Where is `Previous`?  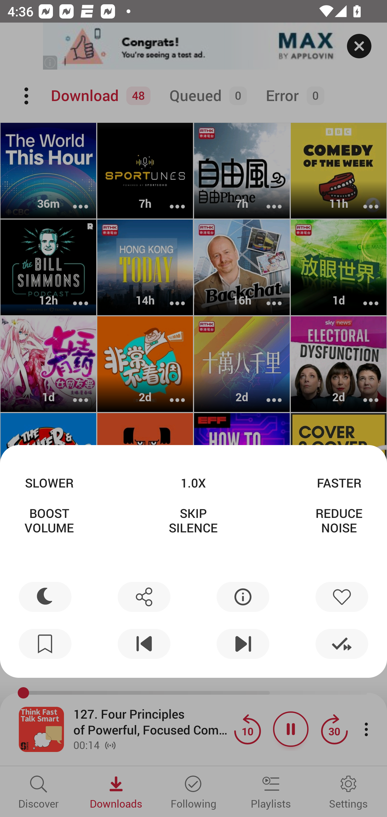
Previous is located at coordinates (144, 644).